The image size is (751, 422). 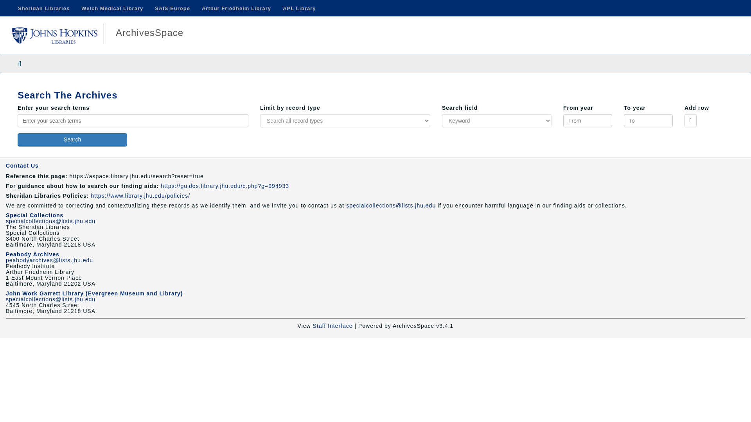 I want to click on Add a search row, so click(x=690, y=120).